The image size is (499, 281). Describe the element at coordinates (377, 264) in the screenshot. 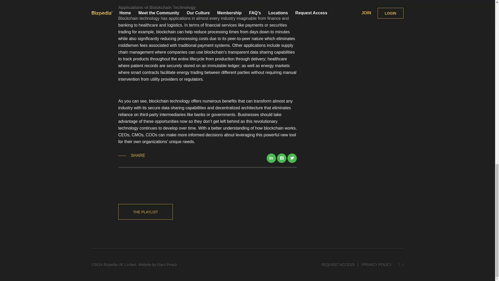

I see `PRIVACY POLICY` at that location.